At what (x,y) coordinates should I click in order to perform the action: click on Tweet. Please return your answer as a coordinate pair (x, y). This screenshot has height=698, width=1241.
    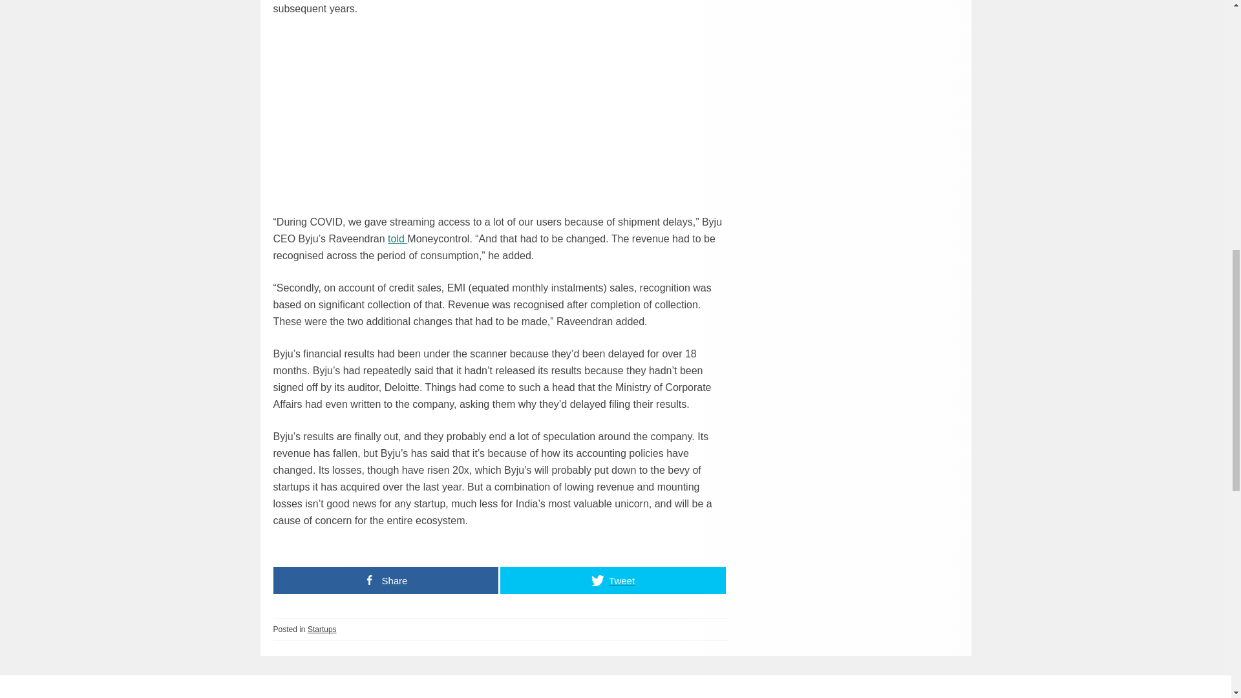
    Looking at the image, I should click on (613, 580).